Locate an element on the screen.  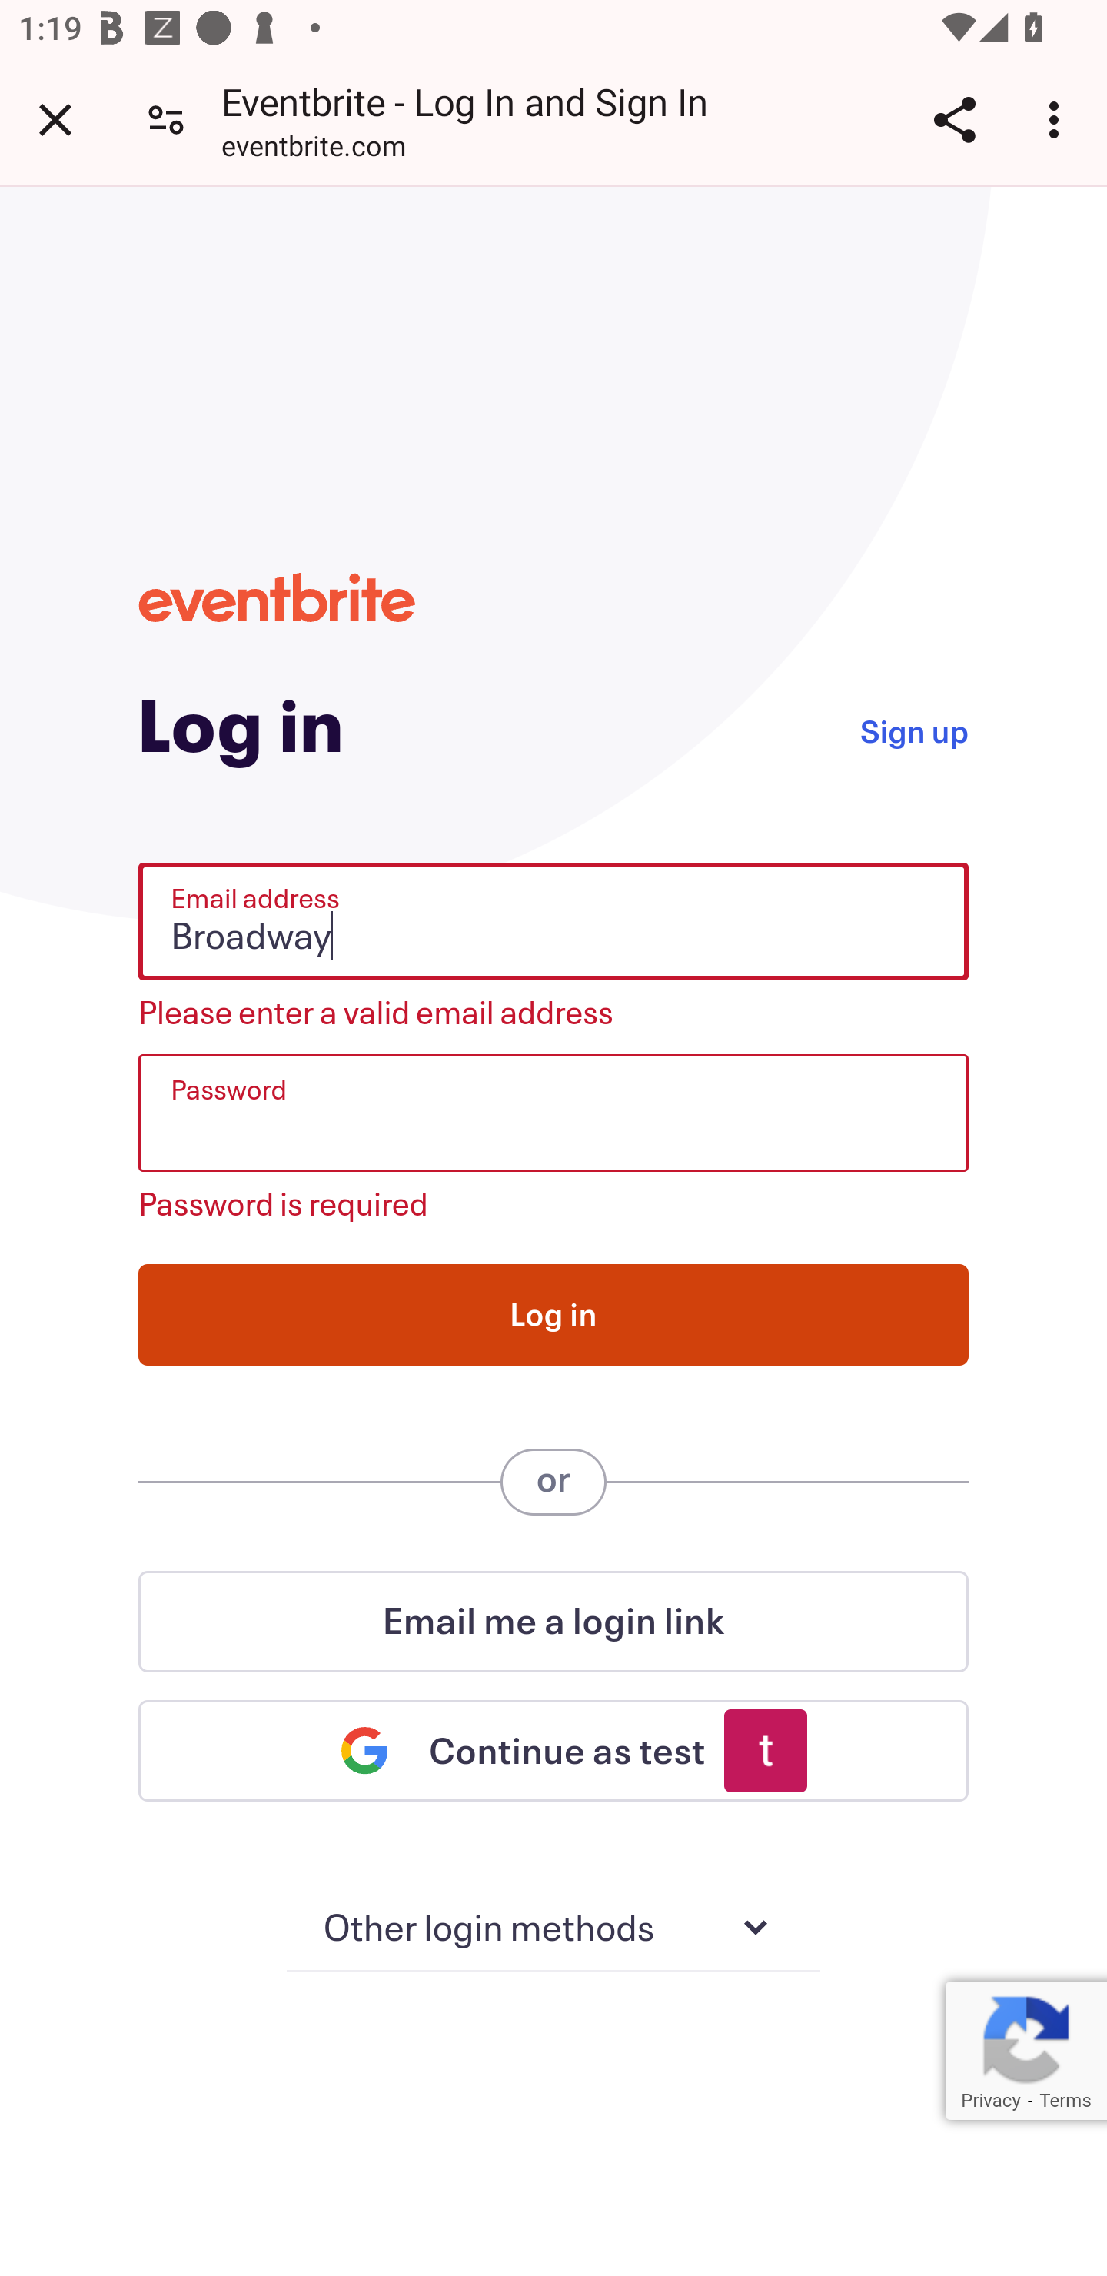
Broadway is located at coordinates (553, 921).